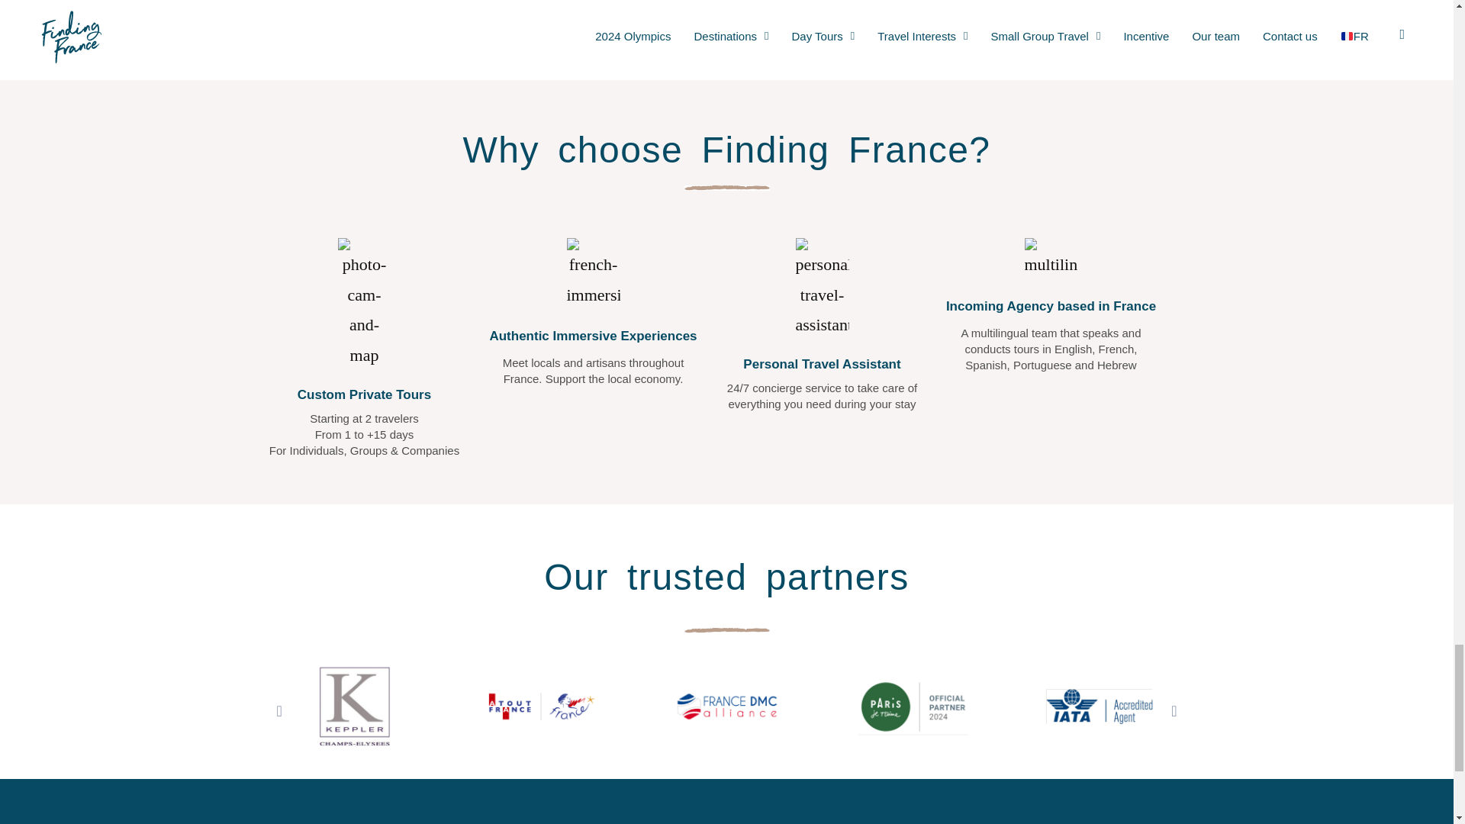 This screenshot has width=1465, height=824. Describe the element at coordinates (821, 290) in the screenshot. I see `personal-travel-assistant` at that location.